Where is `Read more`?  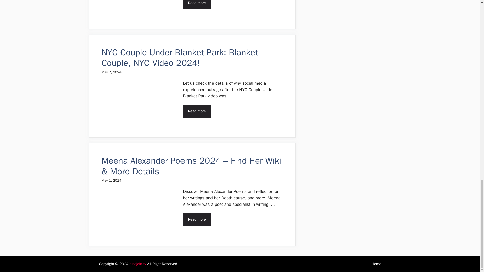 Read more is located at coordinates (197, 111).